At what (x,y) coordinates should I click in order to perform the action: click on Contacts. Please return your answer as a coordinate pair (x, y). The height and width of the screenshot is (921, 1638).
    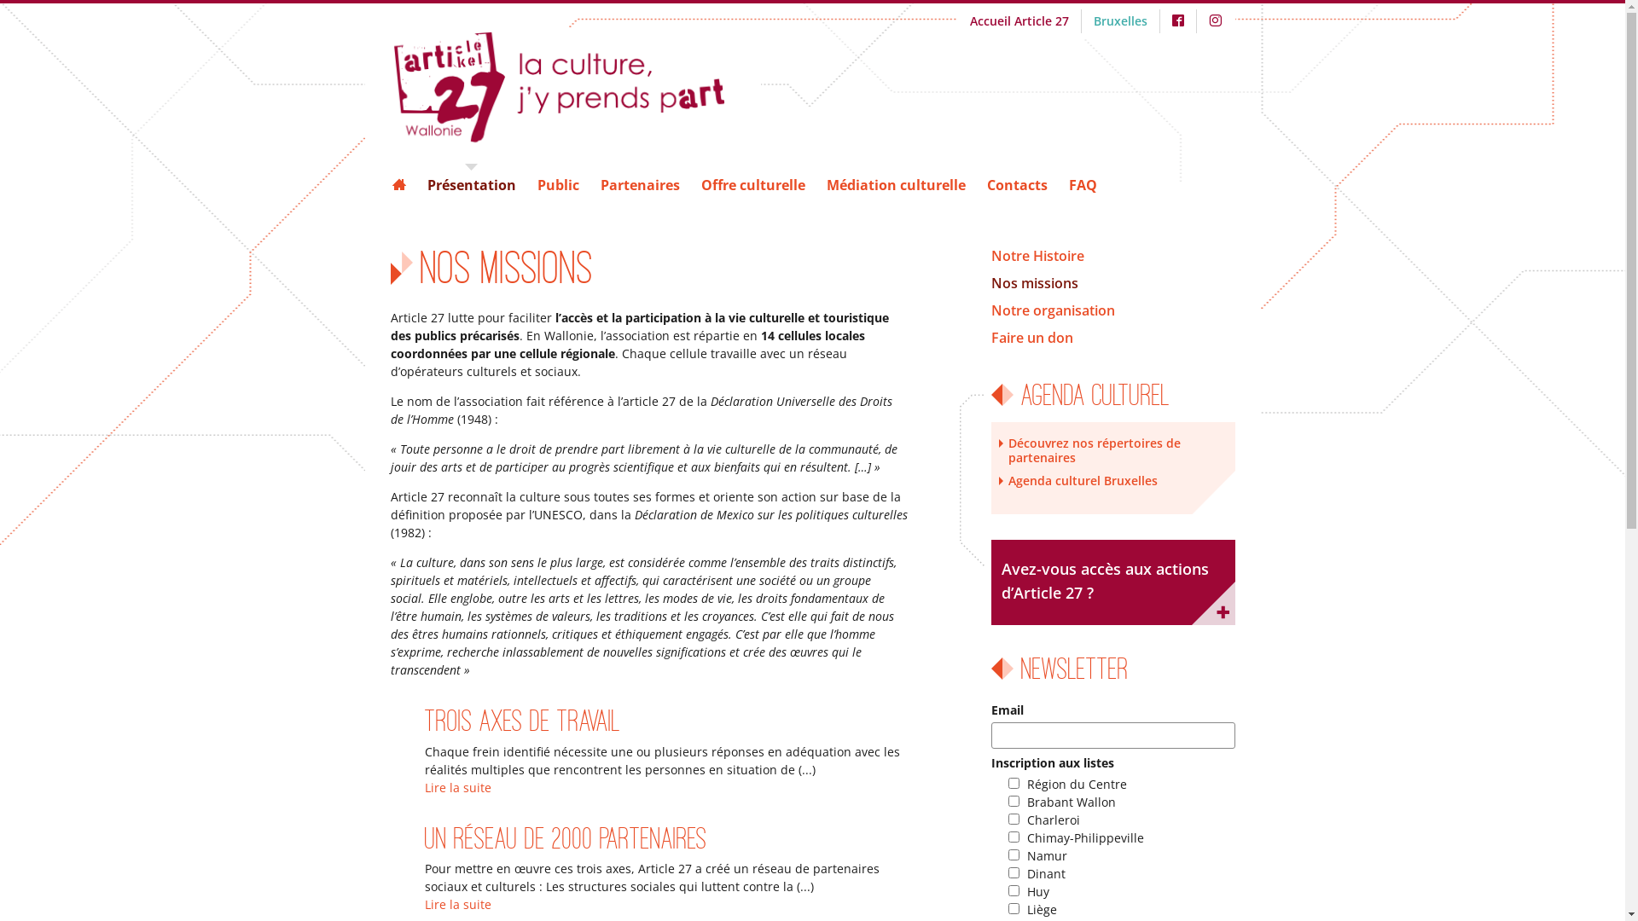
    Looking at the image, I should click on (1017, 185).